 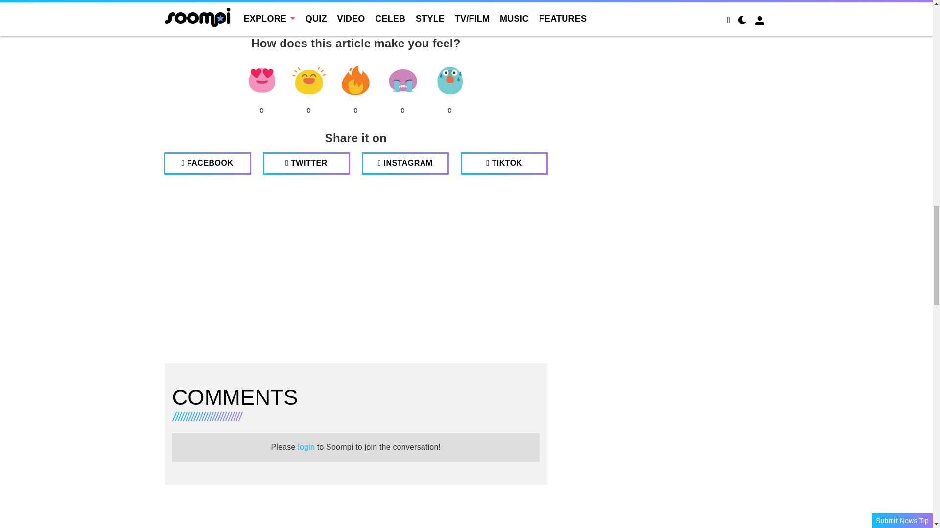 I want to click on Yoo Yeon Suk, so click(x=263, y=21).